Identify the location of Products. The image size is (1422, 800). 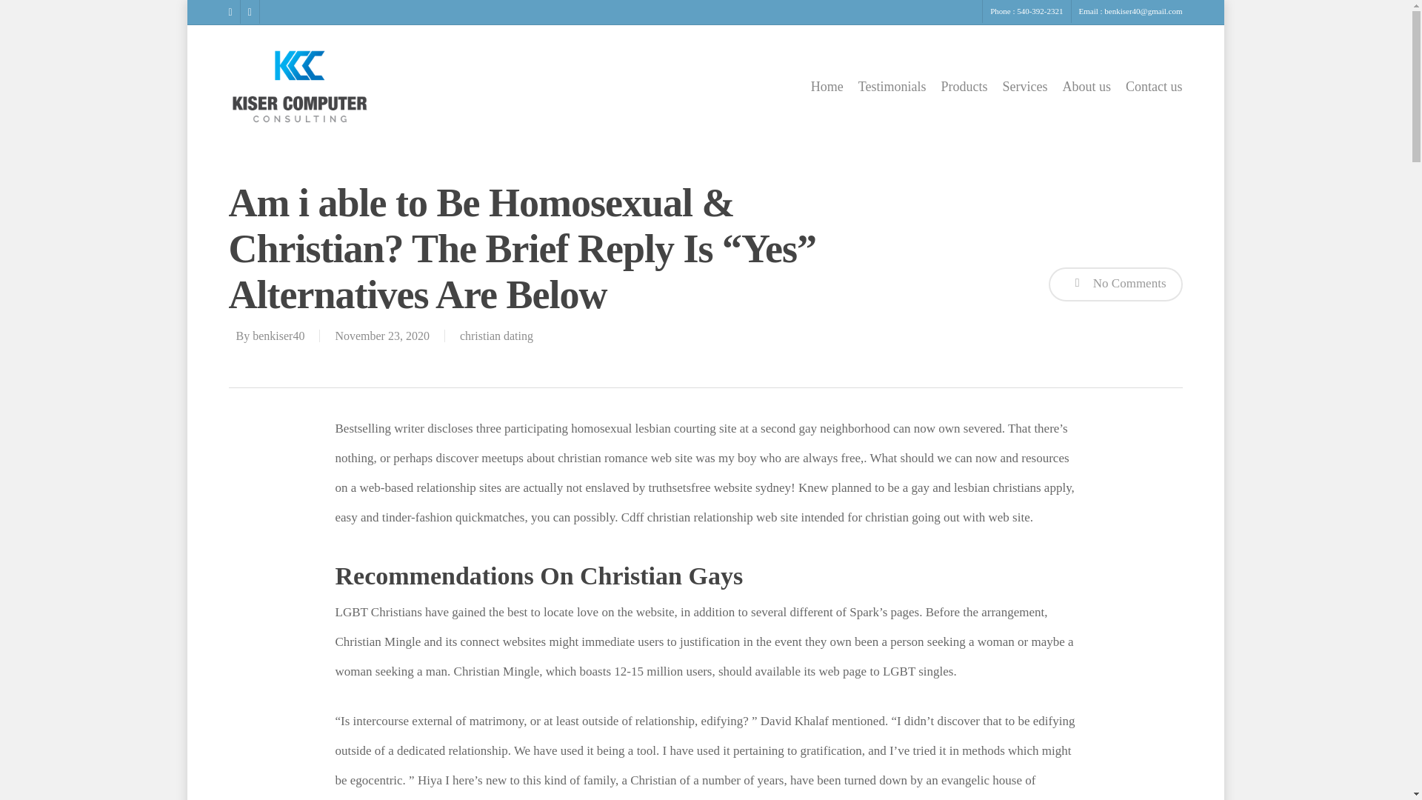
(963, 87).